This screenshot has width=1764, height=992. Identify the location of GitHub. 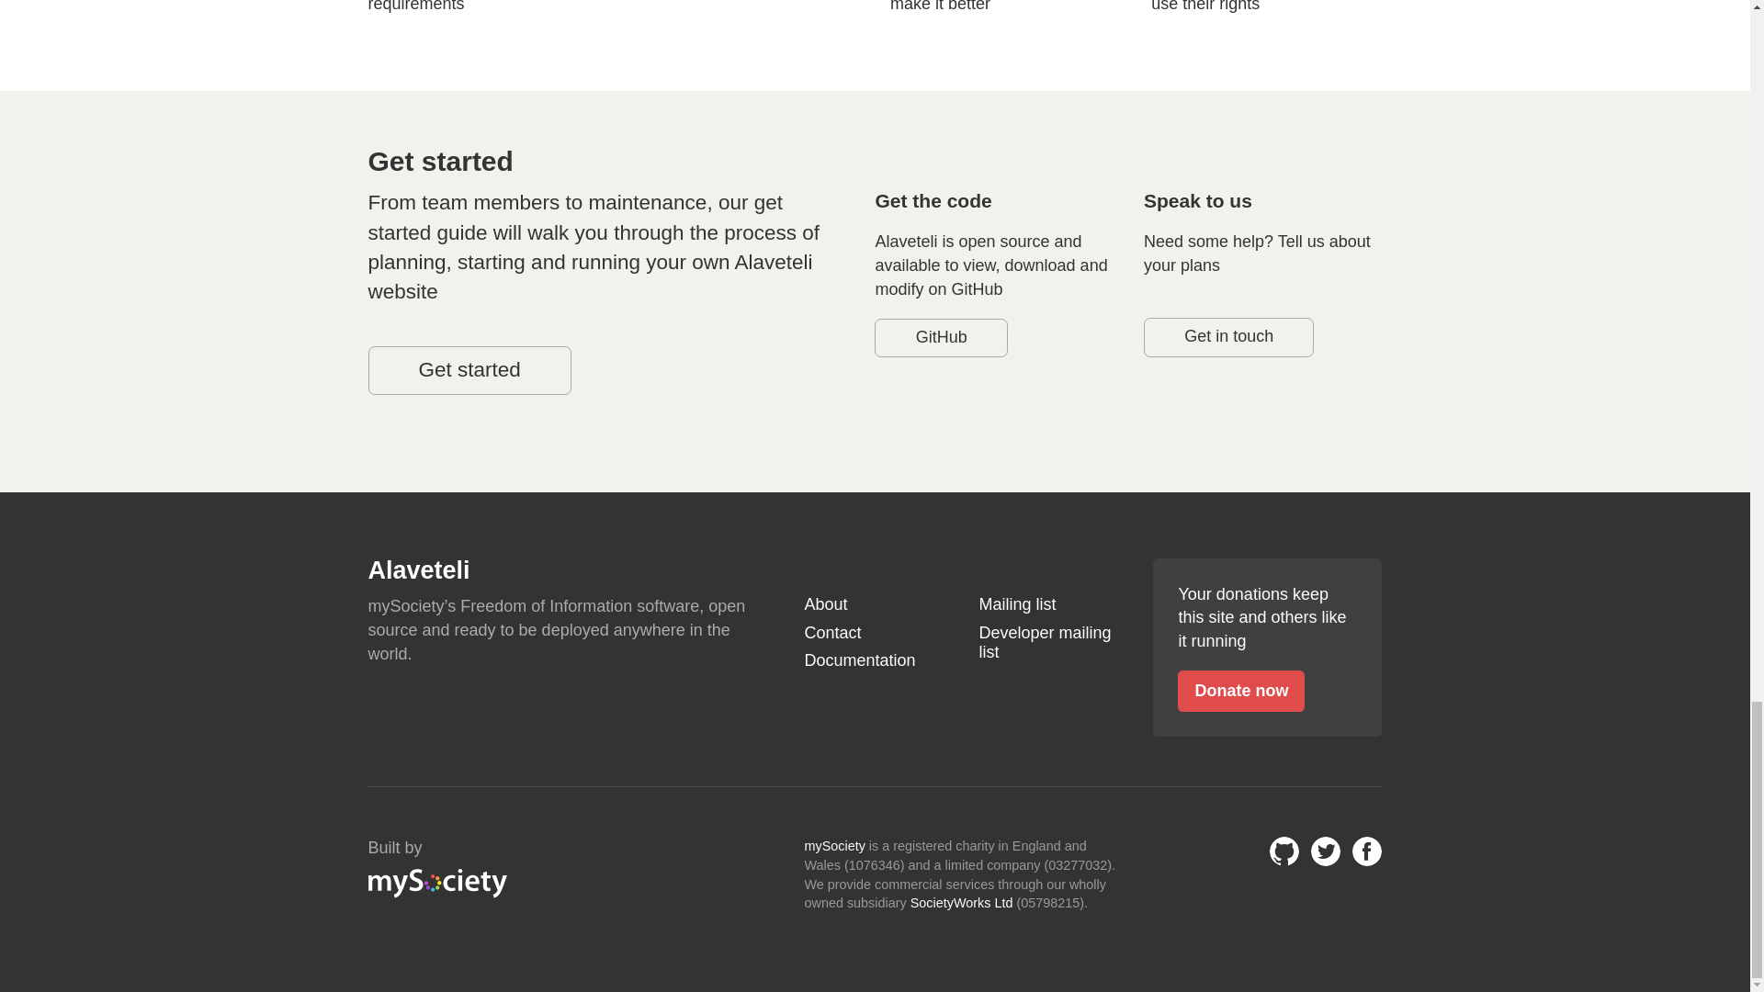
(941, 337).